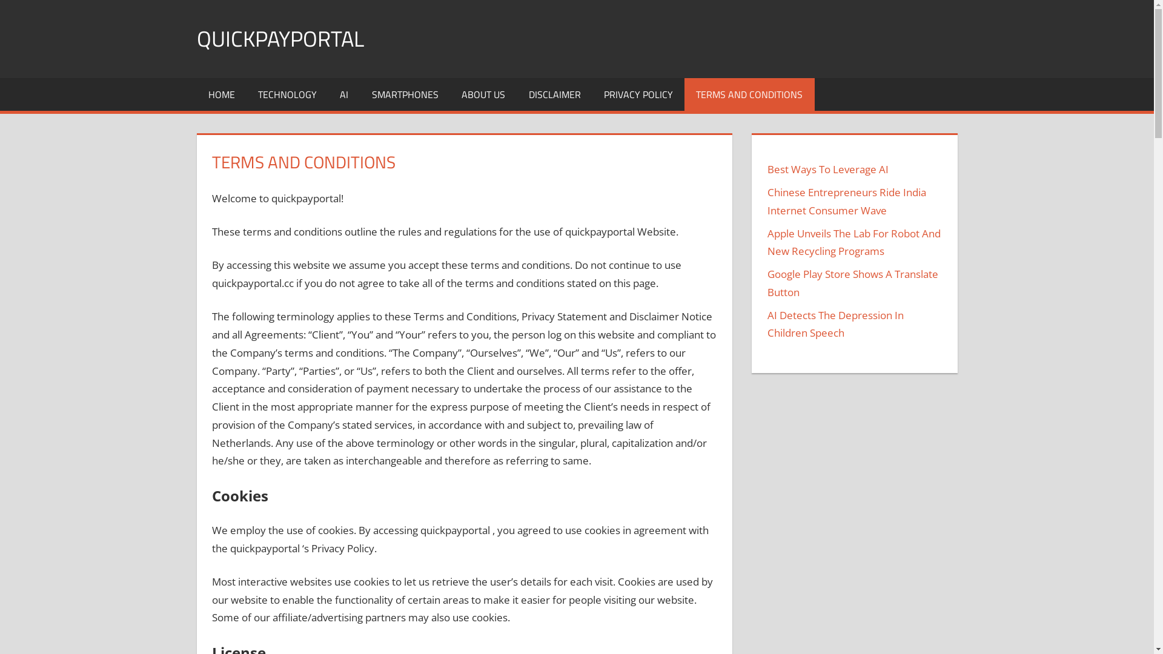  What do you see at coordinates (483, 94) in the screenshot?
I see `ABOUT US` at bounding box center [483, 94].